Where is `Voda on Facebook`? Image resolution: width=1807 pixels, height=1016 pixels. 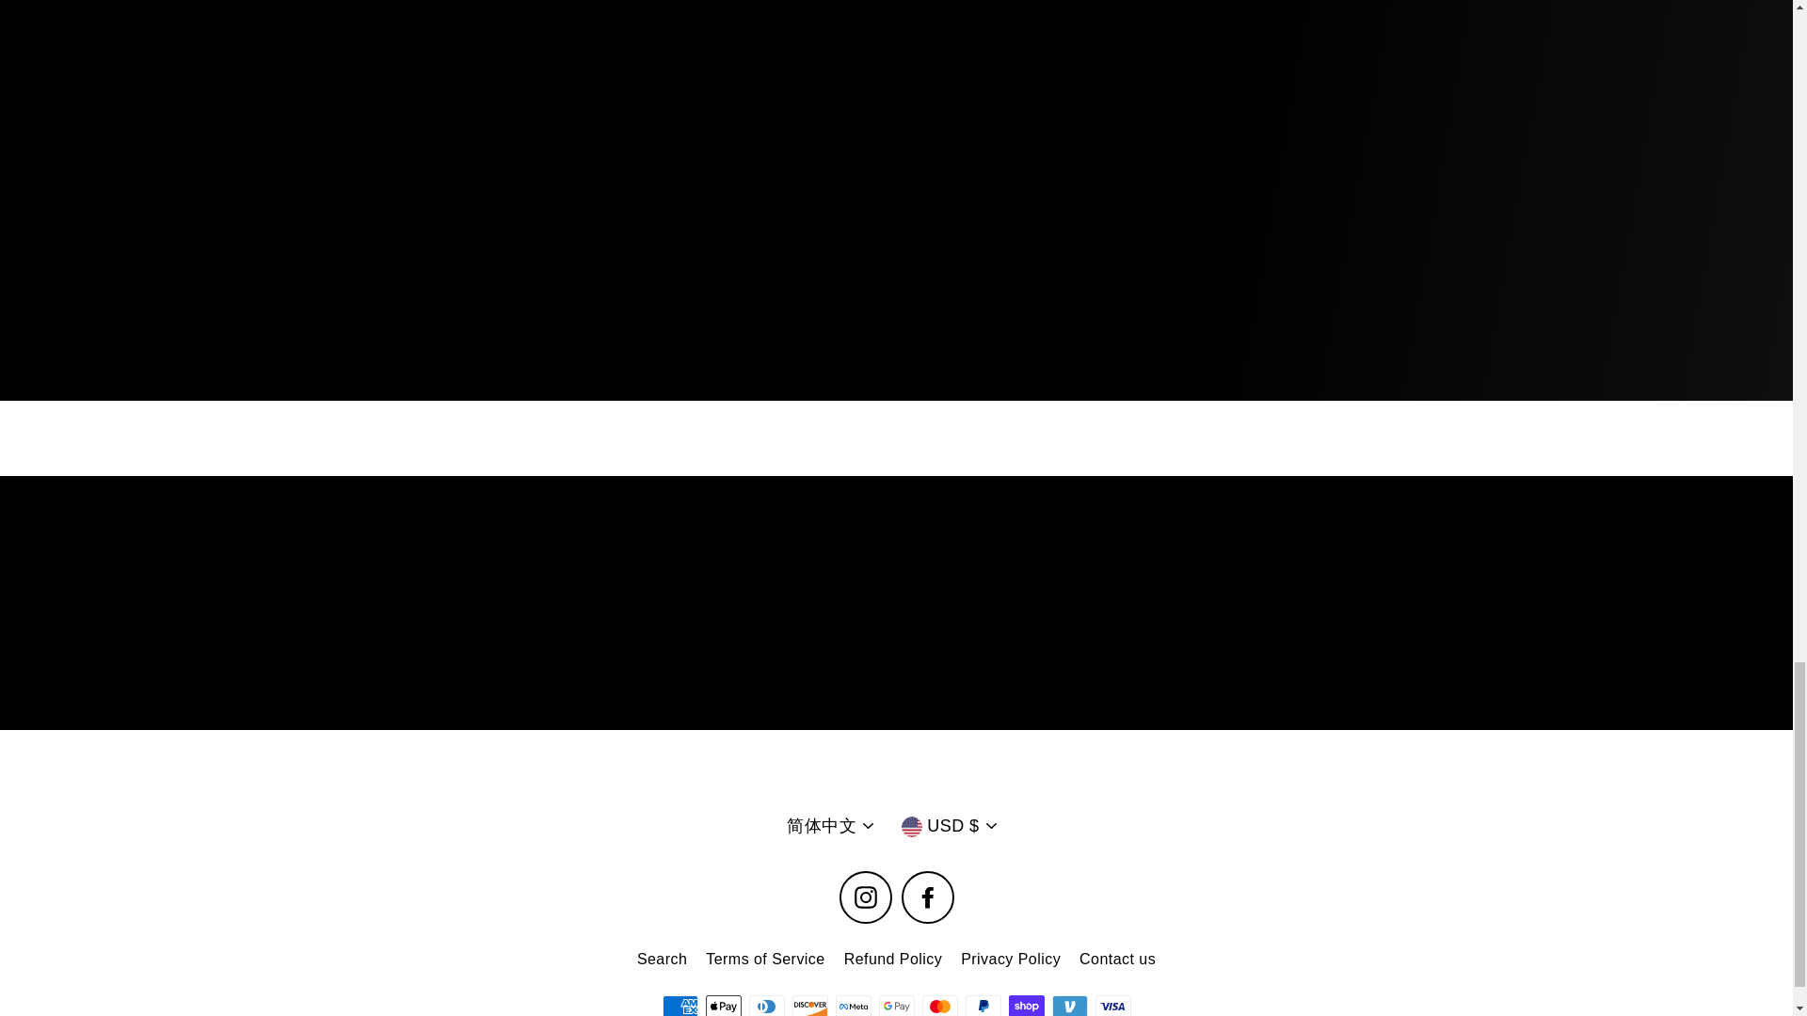
Voda on Facebook is located at coordinates (928, 897).